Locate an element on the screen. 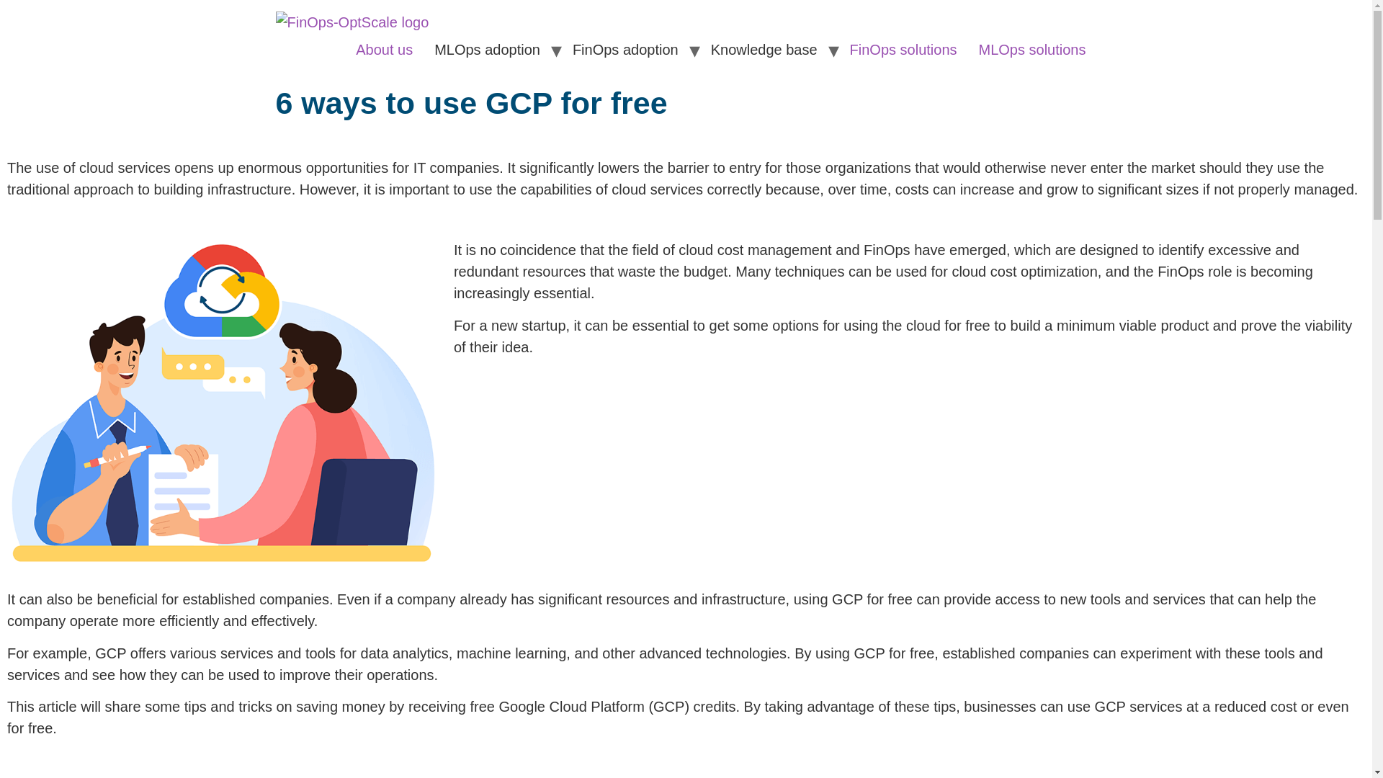 This screenshot has width=1383, height=778. Knowledge base is located at coordinates (764, 49).